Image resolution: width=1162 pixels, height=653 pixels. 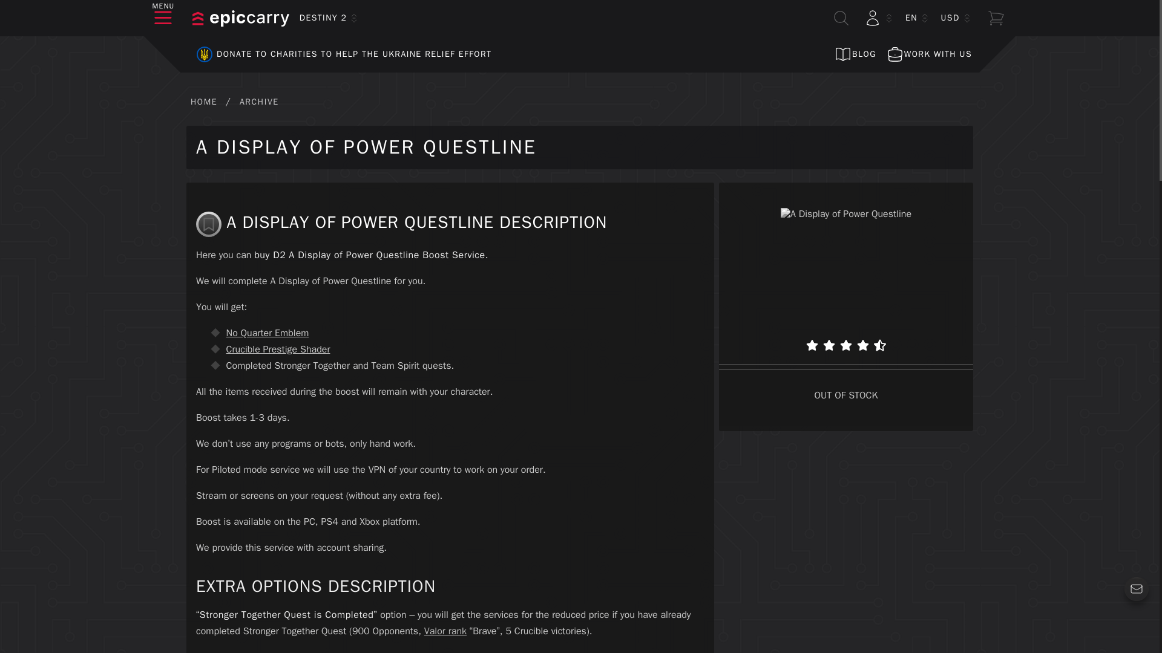 What do you see at coordinates (855, 54) in the screenshot?
I see `BLOG` at bounding box center [855, 54].